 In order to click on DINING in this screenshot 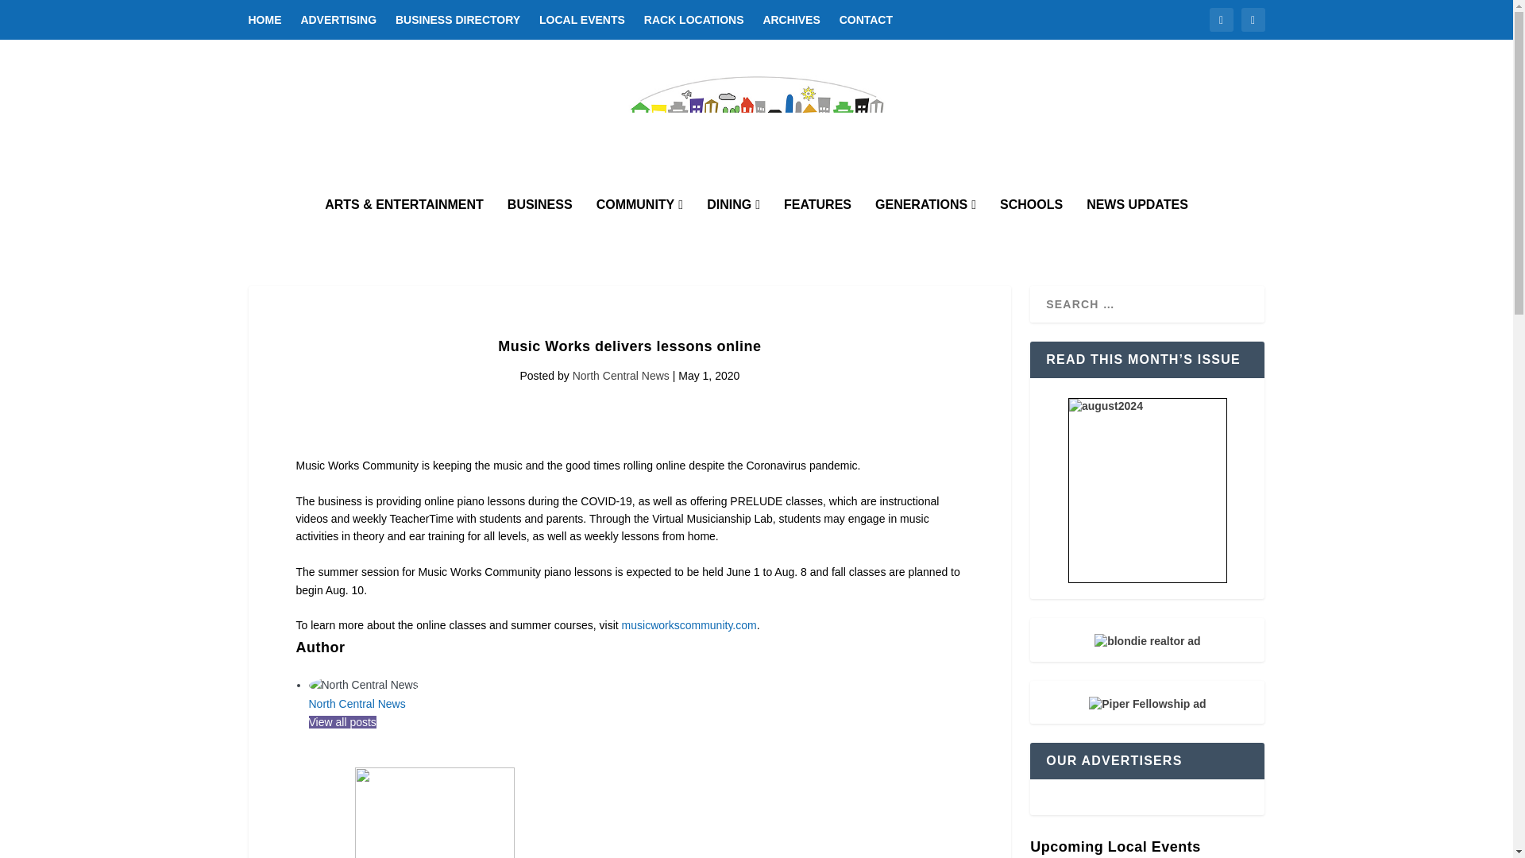, I will do `click(733, 226)`.